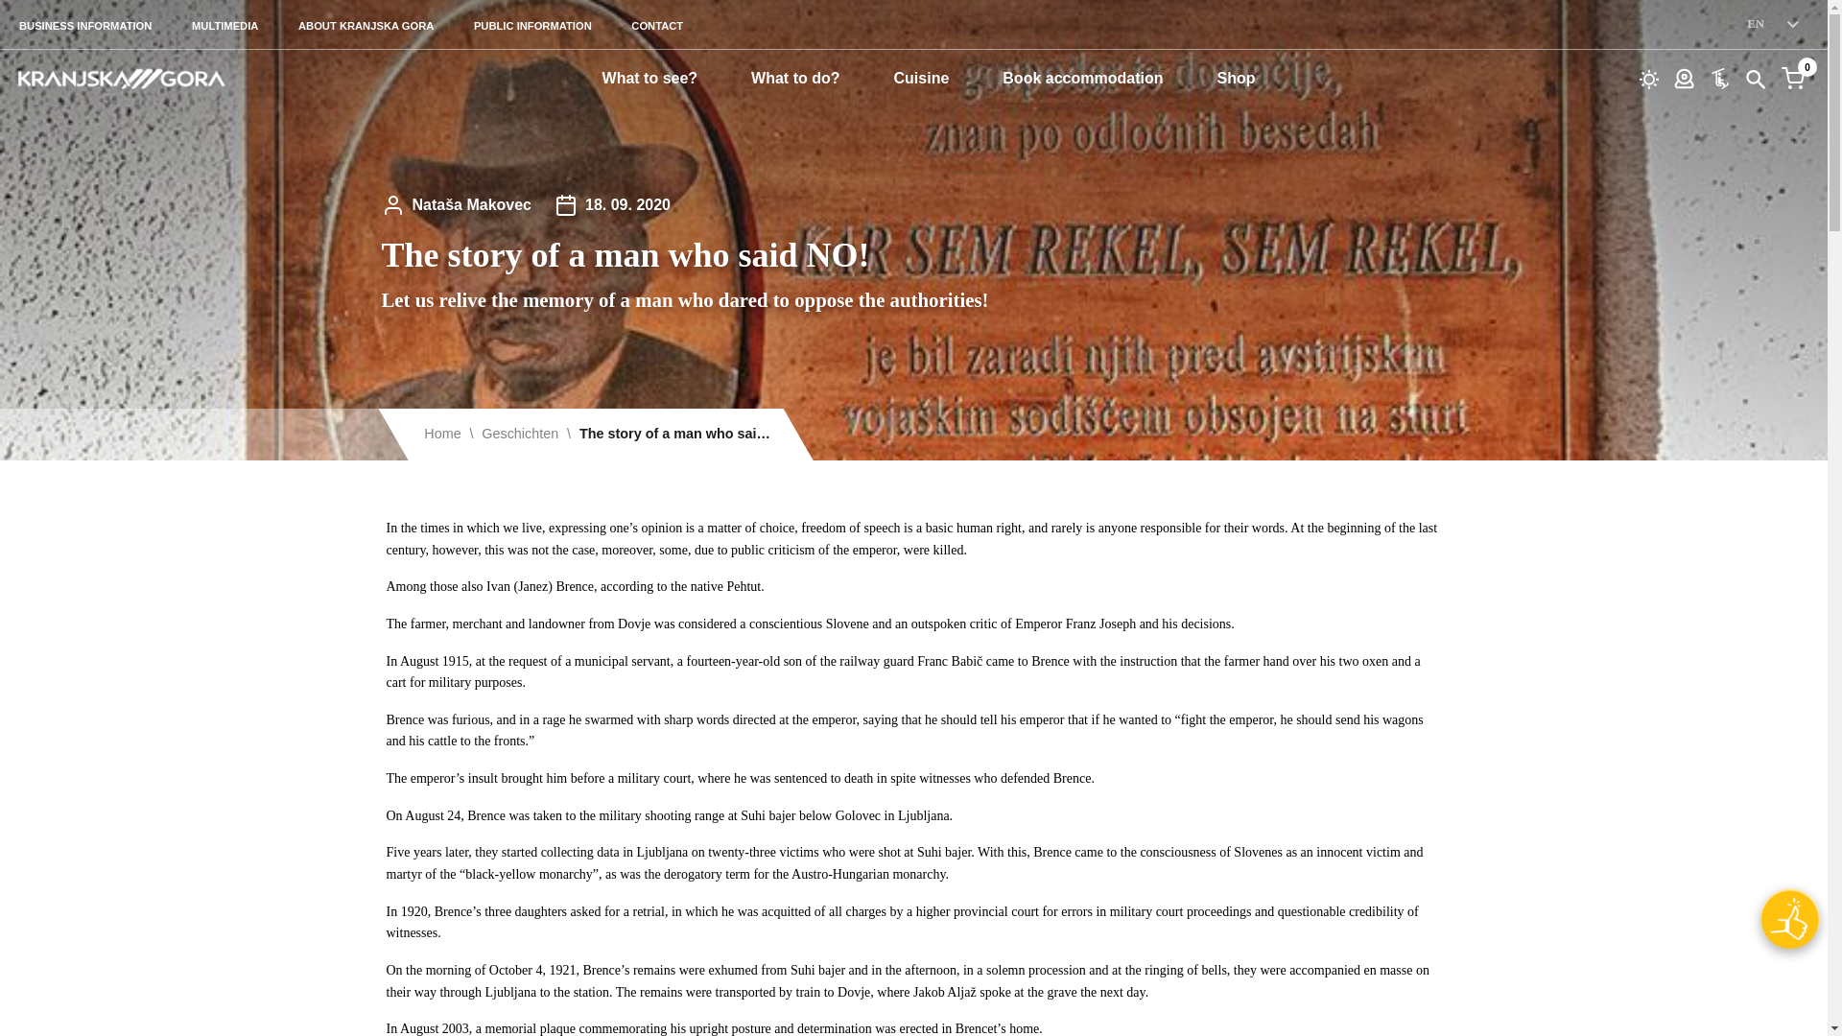 The height and width of the screenshot is (1036, 1842). Describe the element at coordinates (1792, 77) in the screenshot. I see `0` at that location.